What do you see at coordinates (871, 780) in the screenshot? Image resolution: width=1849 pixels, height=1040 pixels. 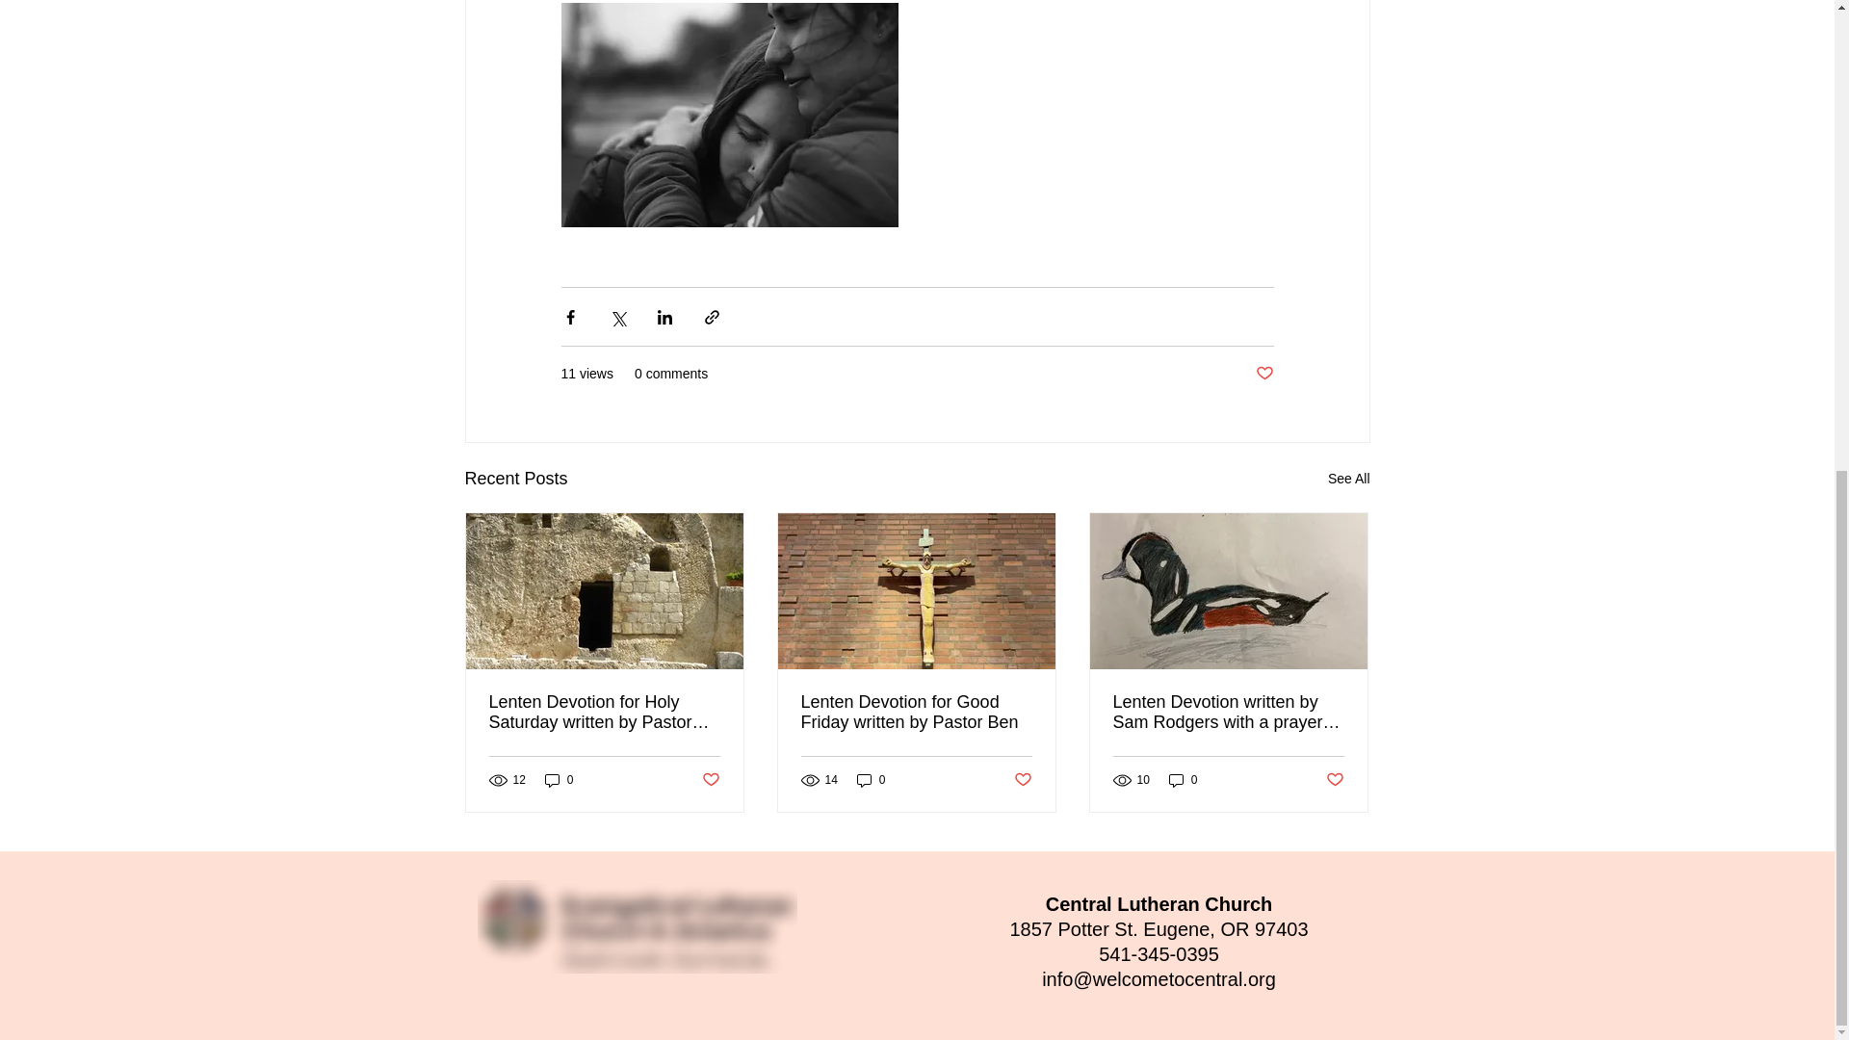 I see `0` at bounding box center [871, 780].